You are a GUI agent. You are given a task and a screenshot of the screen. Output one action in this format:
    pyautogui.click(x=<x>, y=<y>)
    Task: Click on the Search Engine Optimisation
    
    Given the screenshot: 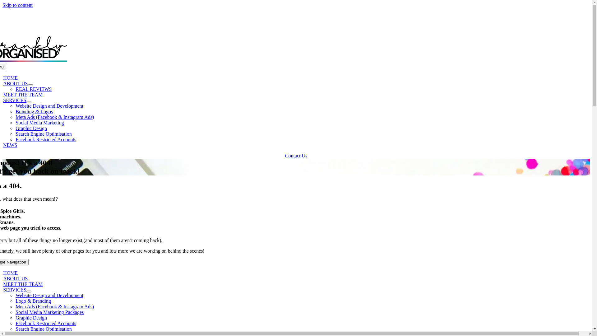 What is the action you would take?
    pyautogui.click(x=44, y=329)
    